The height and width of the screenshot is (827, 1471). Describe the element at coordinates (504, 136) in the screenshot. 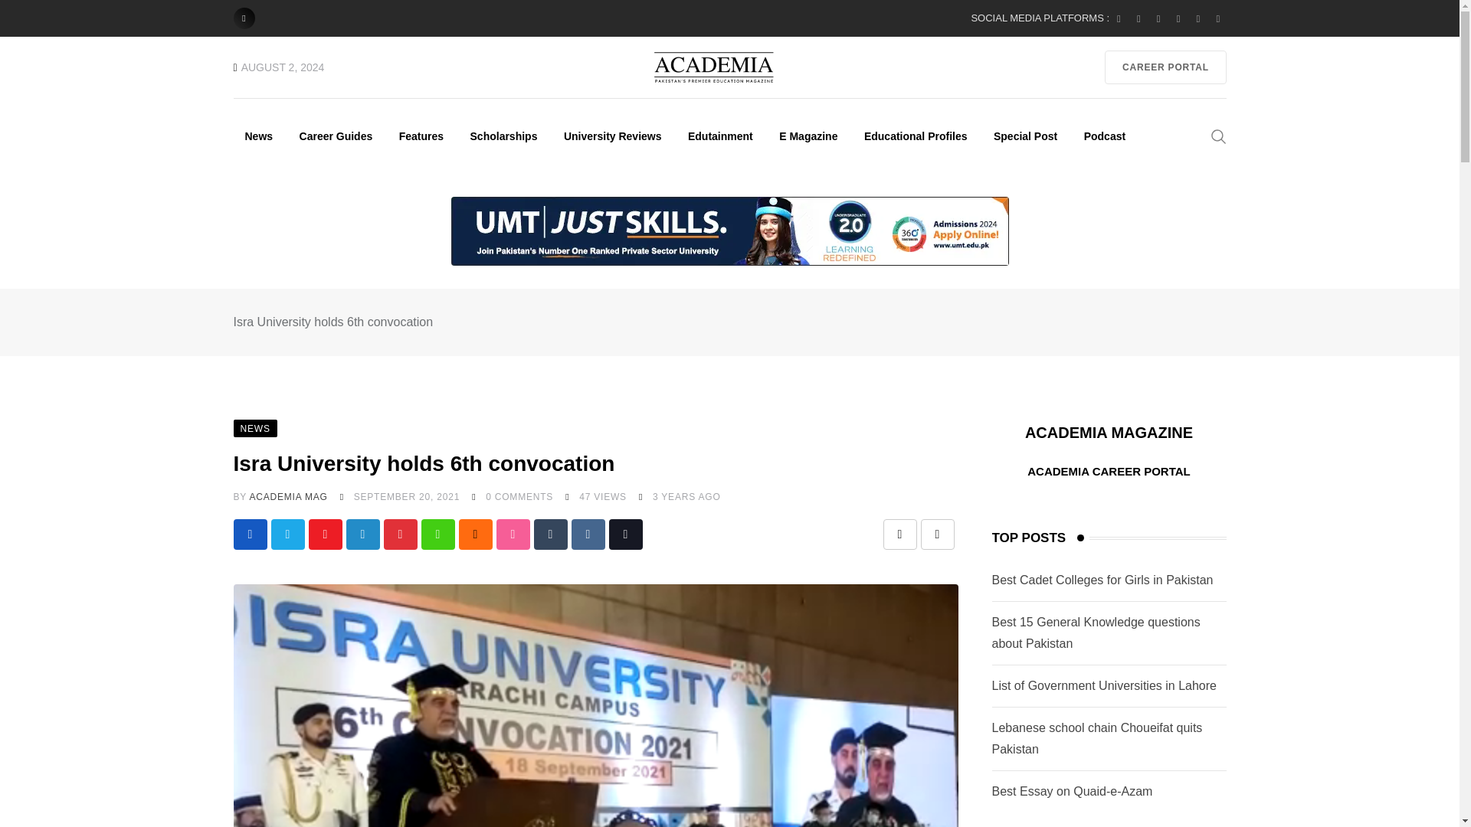

I see `Scholarships` at that location.